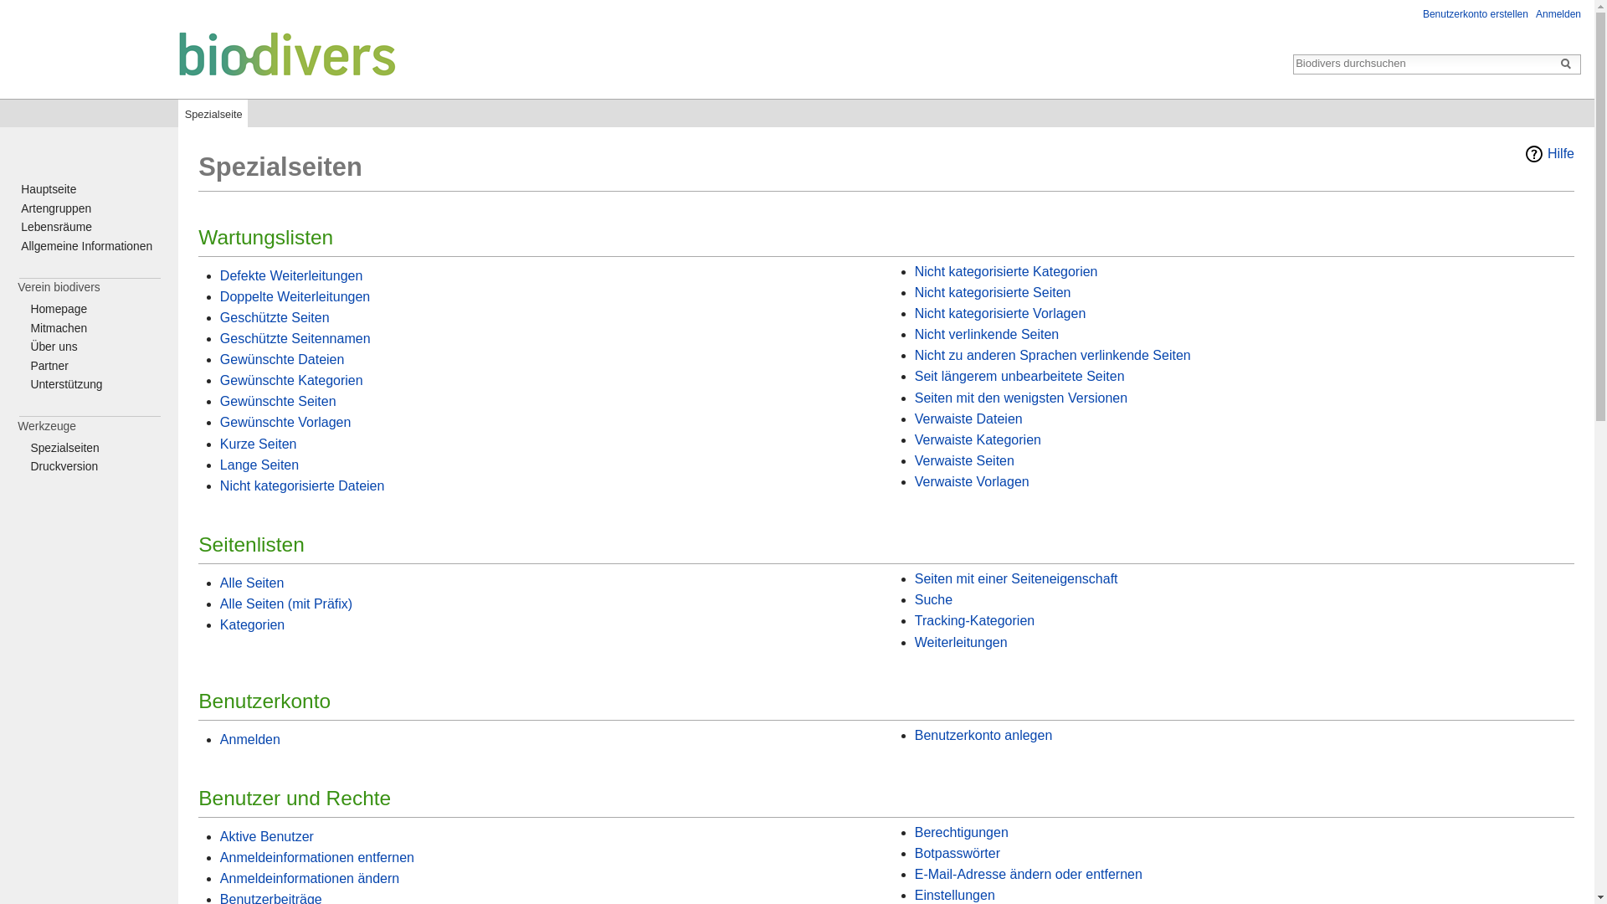 This screenshot has height=904, width=1607. I want to click on Mitmachen, so click(59, 328).